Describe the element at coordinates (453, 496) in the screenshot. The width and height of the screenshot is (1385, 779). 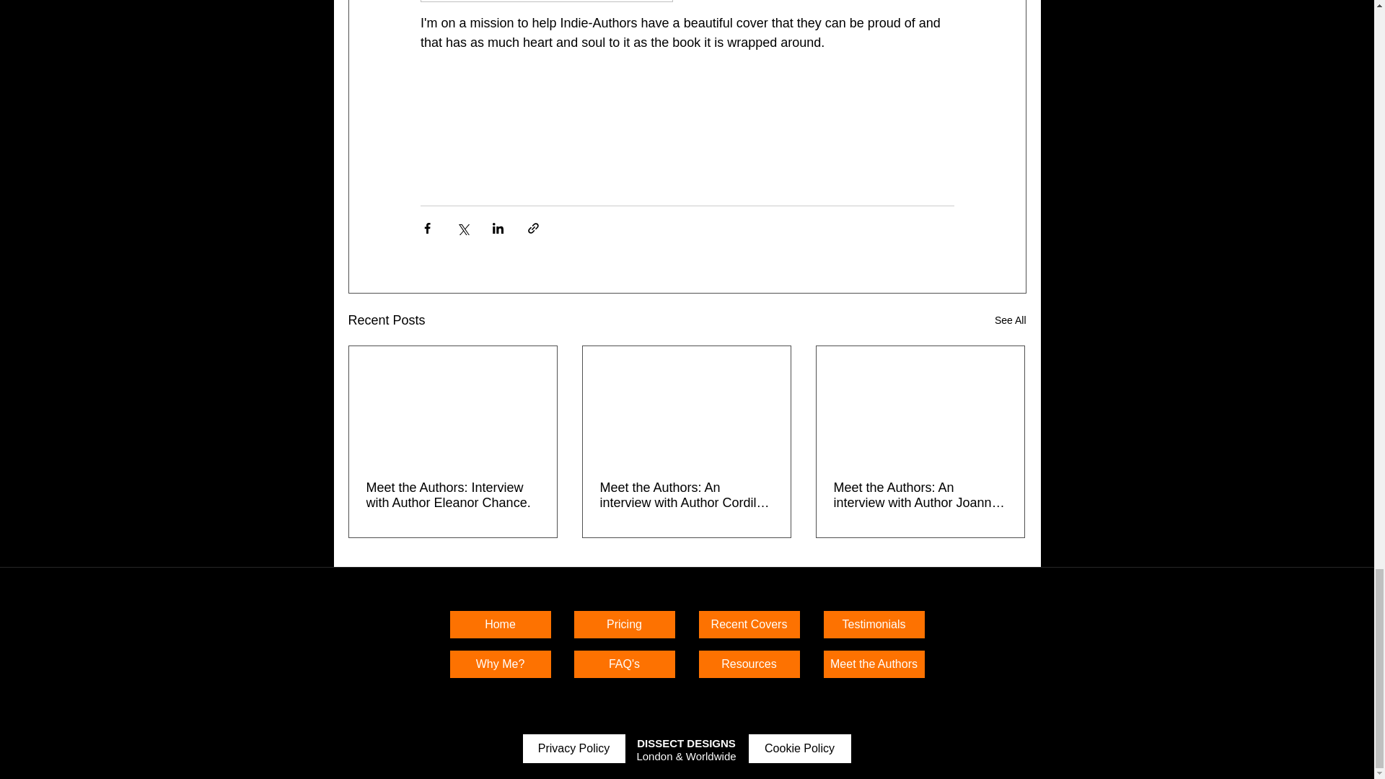
I see `Meet the Authors: Interview with Author Eleanor Chance.` at that location.